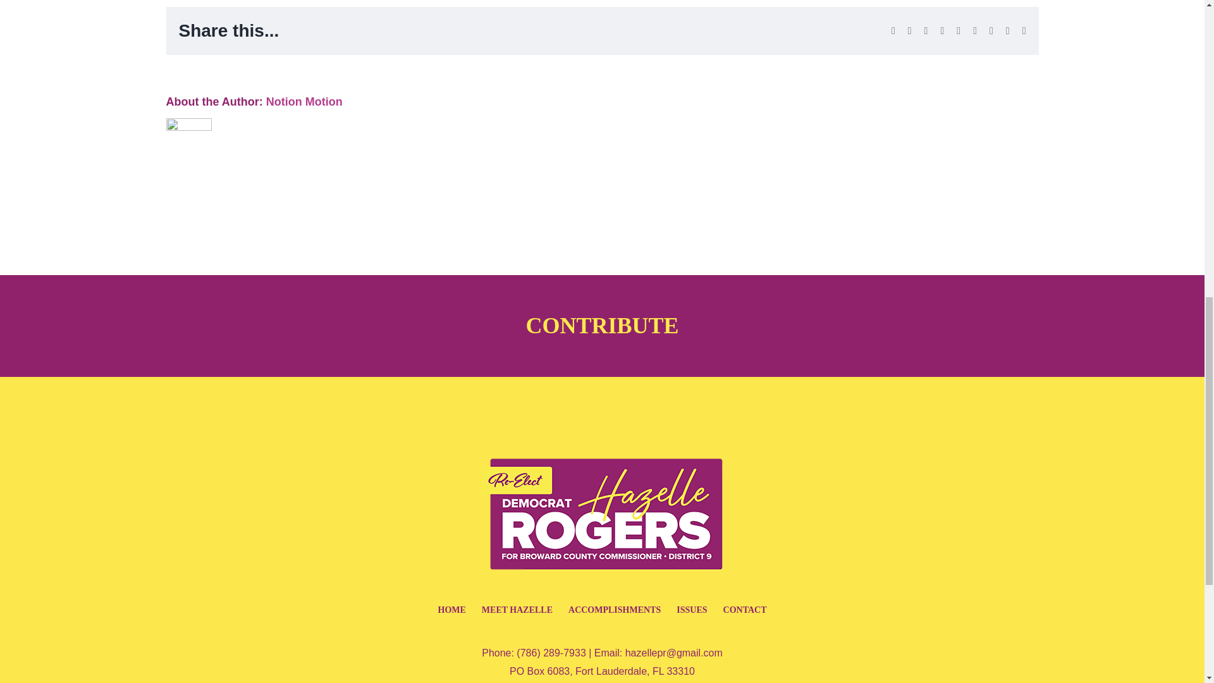 This screenshot has height=683, width=1214. Describe the element at coordinates (303, 101) in the screenshot. I see `Posts by Notion Motion` at that location.